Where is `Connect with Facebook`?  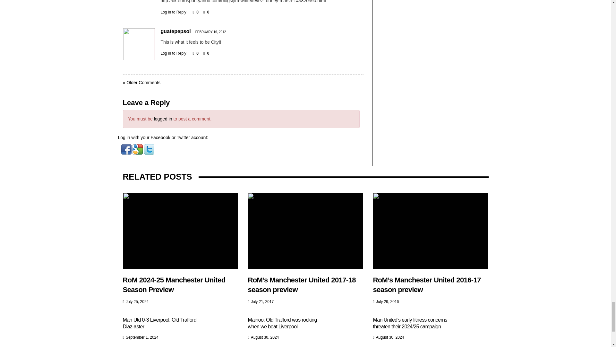
Connect with Facebook is located at coordinates (127, 149).